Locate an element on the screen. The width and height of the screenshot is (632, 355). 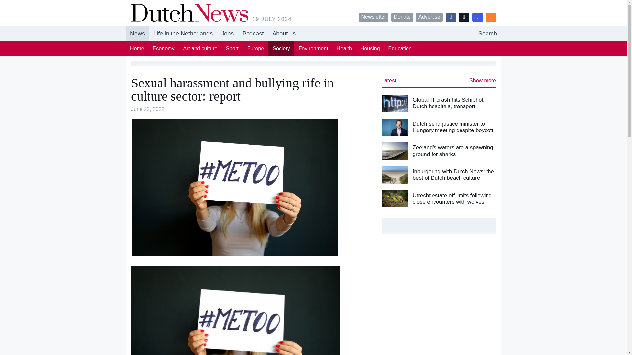
Newsletter is located at coordinates (374, 17).